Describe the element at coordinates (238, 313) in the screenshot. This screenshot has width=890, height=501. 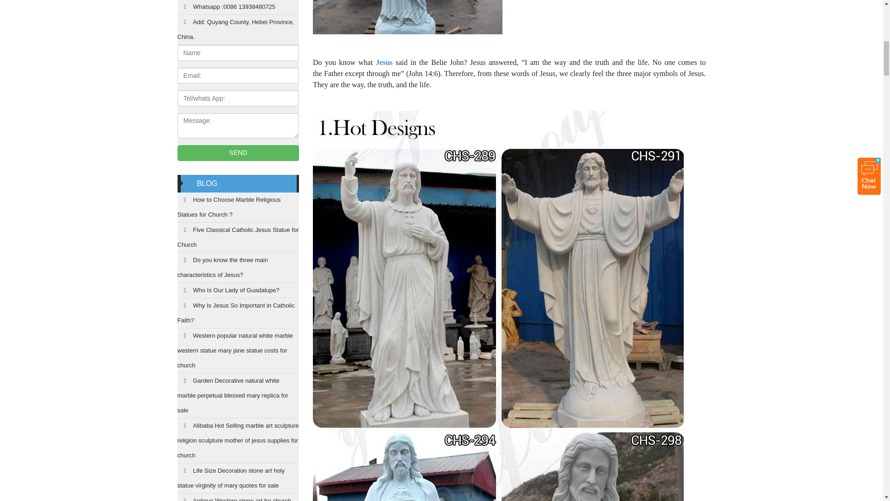
I see `Why Is Jesus So Important in Catholic Faith?` at that location.